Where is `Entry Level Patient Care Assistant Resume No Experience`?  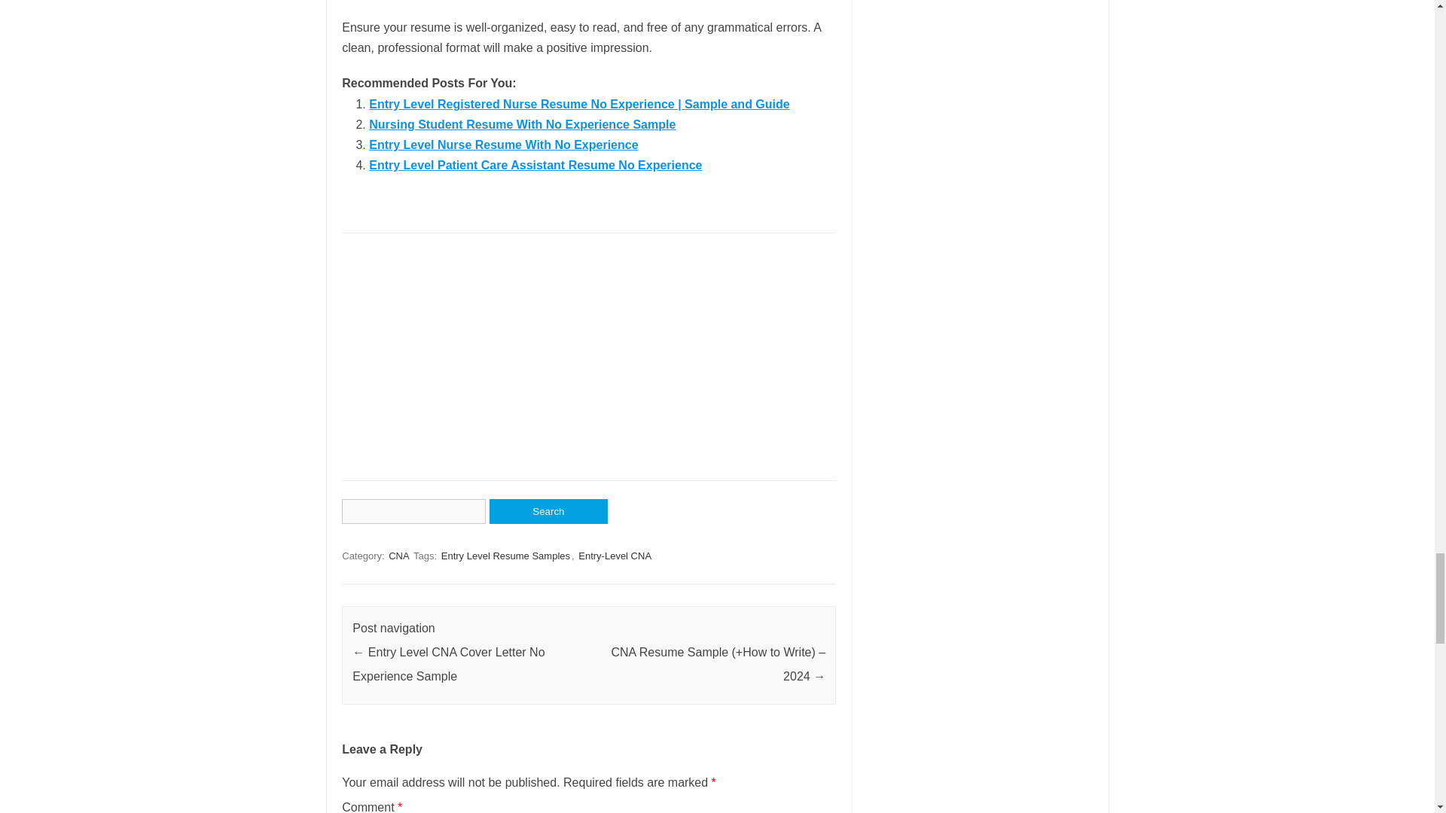 Entry Level Patient Care Assistant Resume No Experience is located at coordinates (535, 164).